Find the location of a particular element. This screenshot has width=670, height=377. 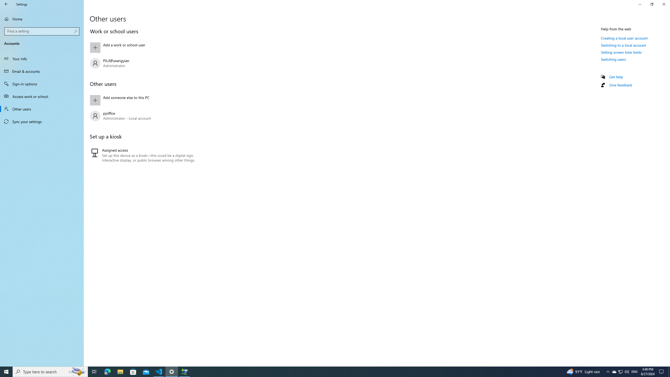

Visual Studio Code - 1 running window is located at coordinates (159, 372).